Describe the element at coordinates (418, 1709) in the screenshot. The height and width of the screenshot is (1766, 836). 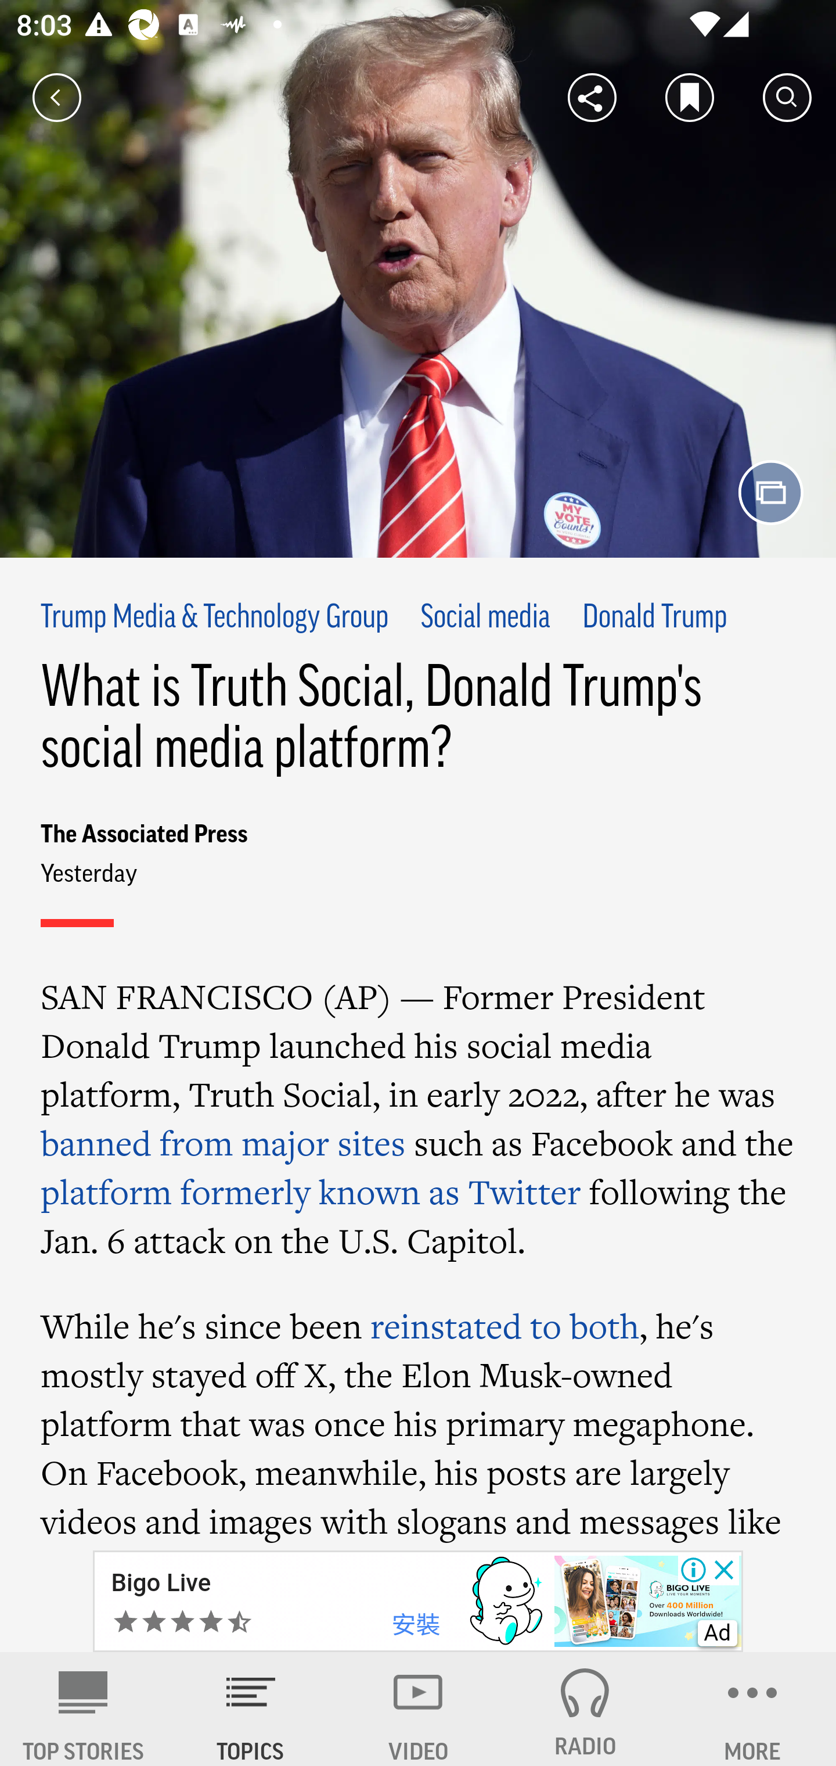
I see `VIDEO` at that location.